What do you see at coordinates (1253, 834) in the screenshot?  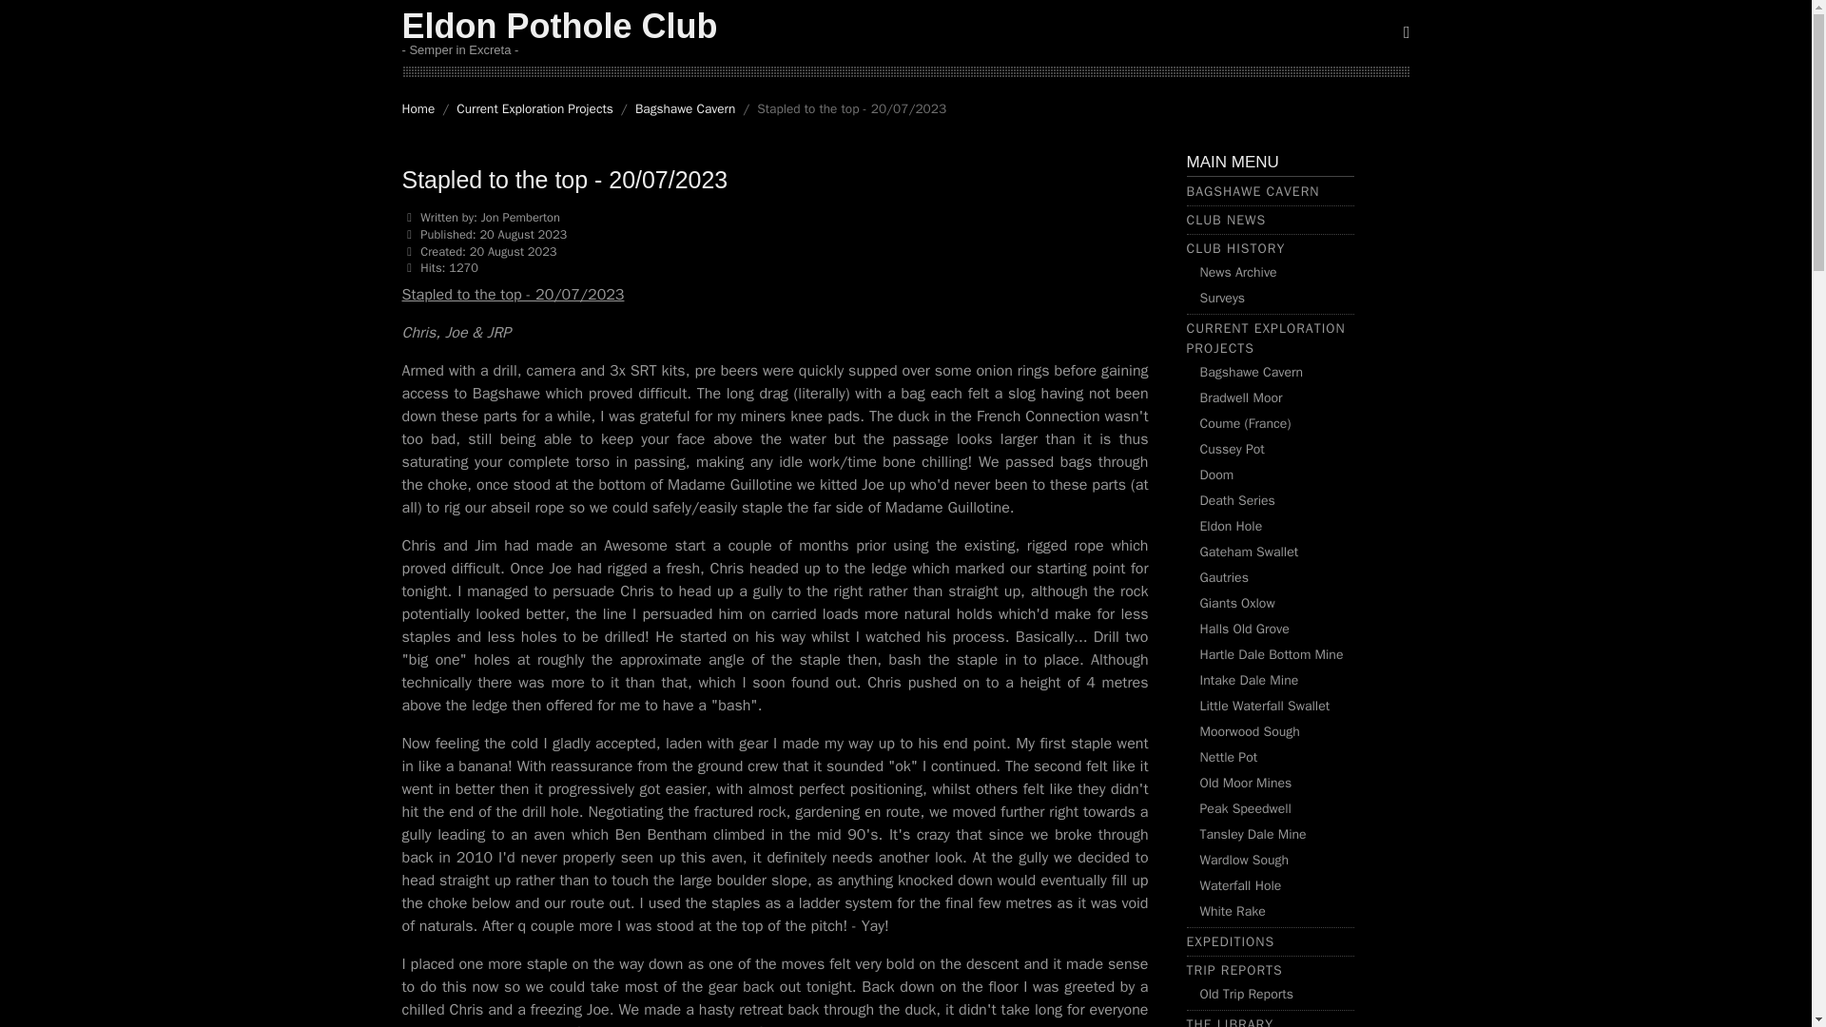 I see `Tansley Dale Mine` at bounding box center [1253, 834].